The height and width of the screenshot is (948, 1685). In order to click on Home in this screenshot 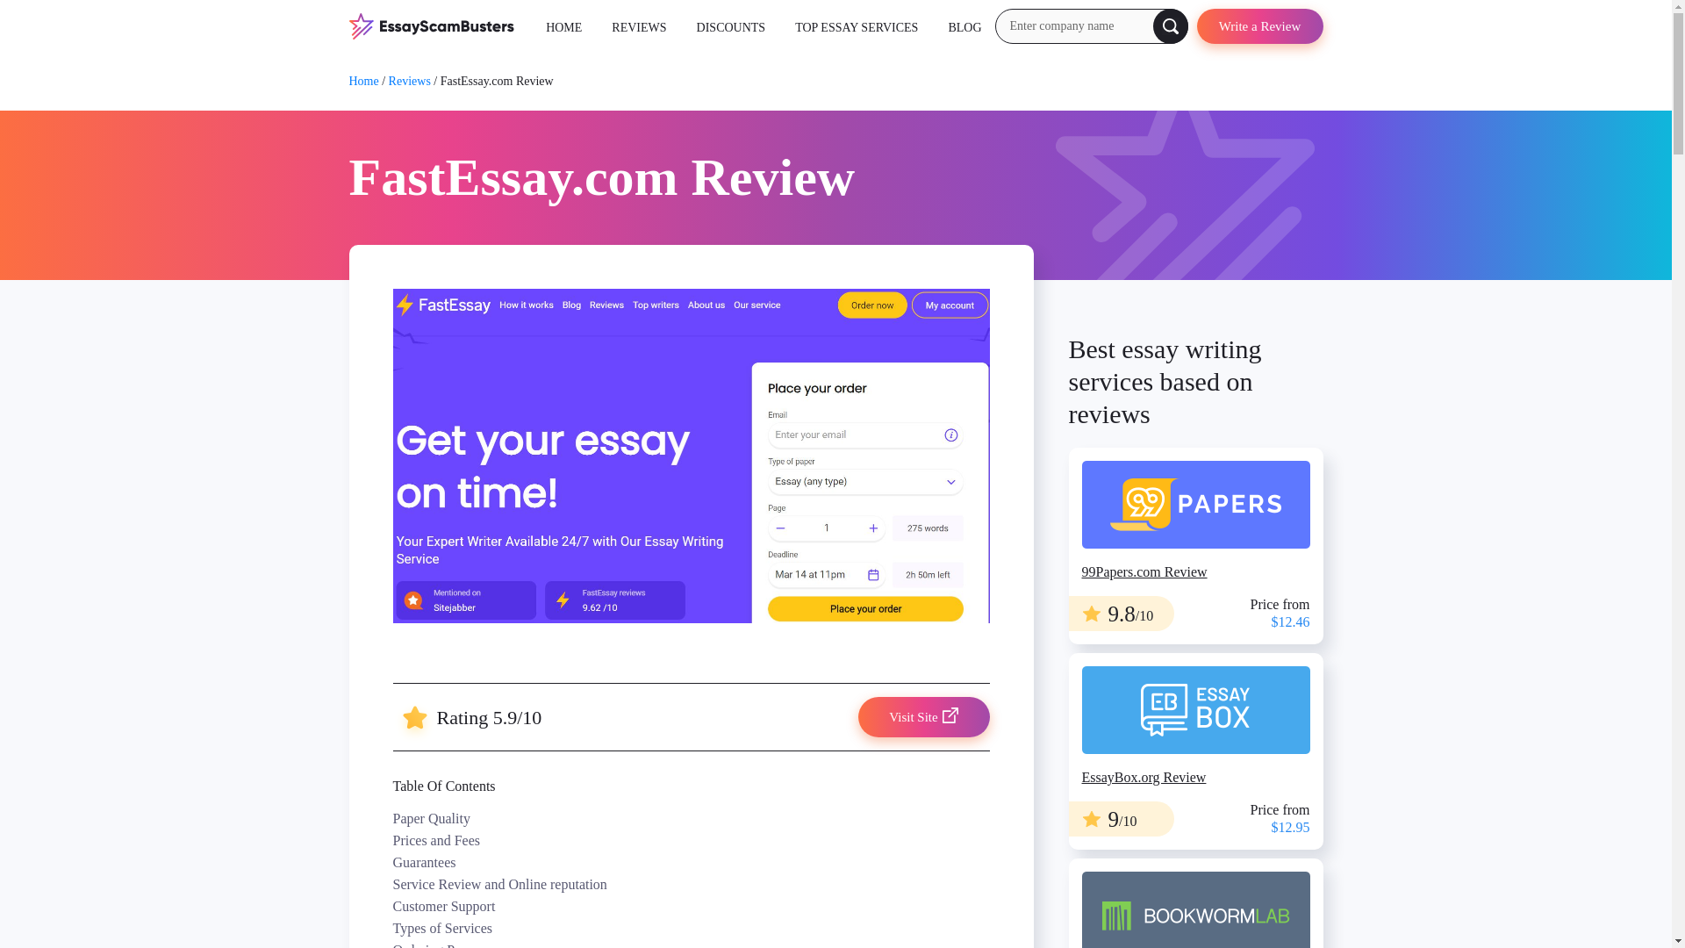, I will do `click(363, 81)`.